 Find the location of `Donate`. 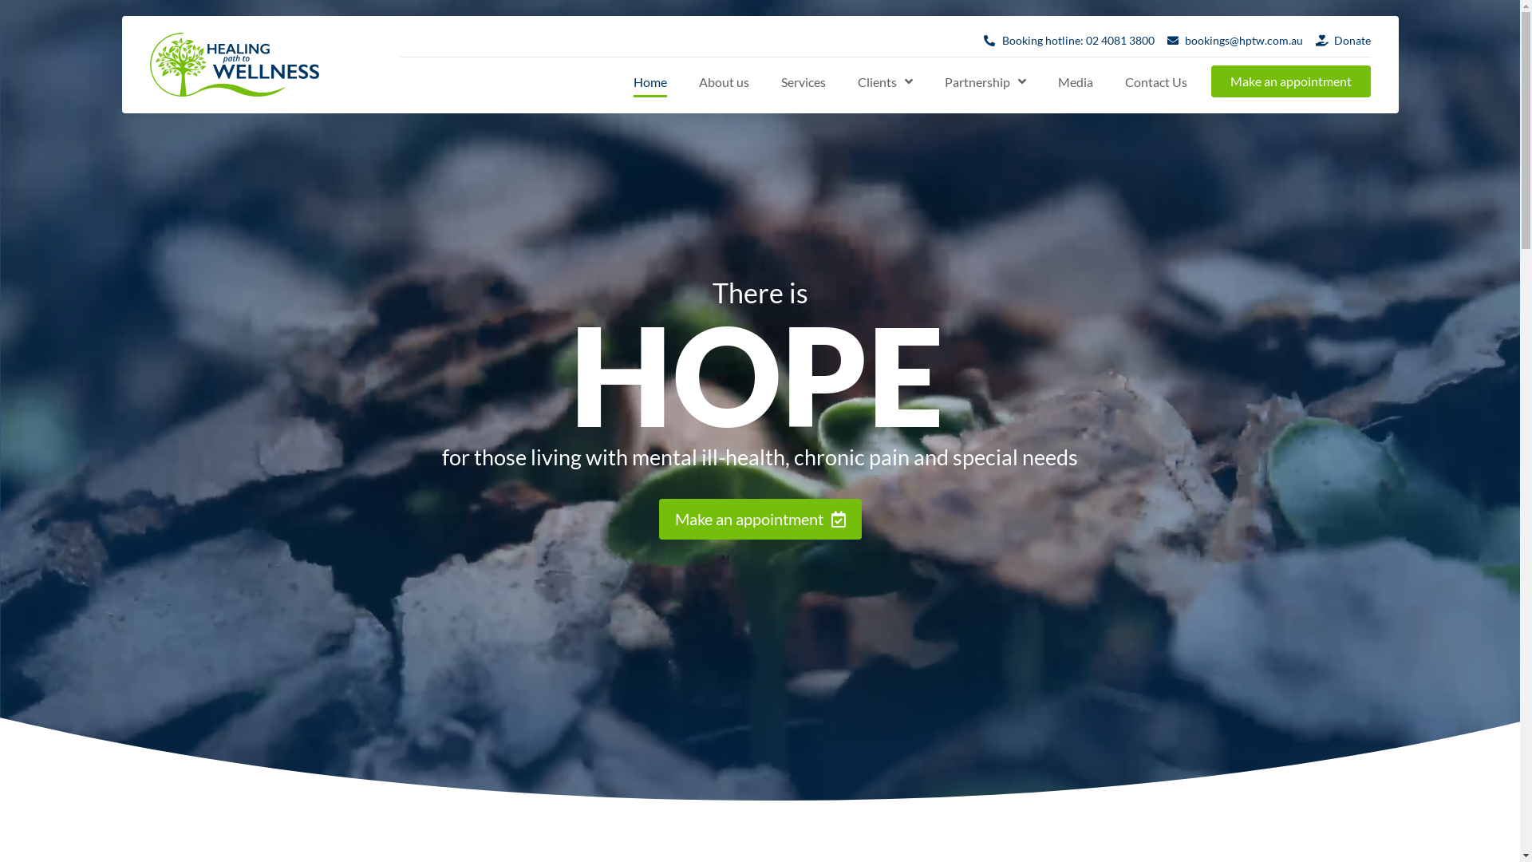

Donate is located at coordinates (1344, 40).